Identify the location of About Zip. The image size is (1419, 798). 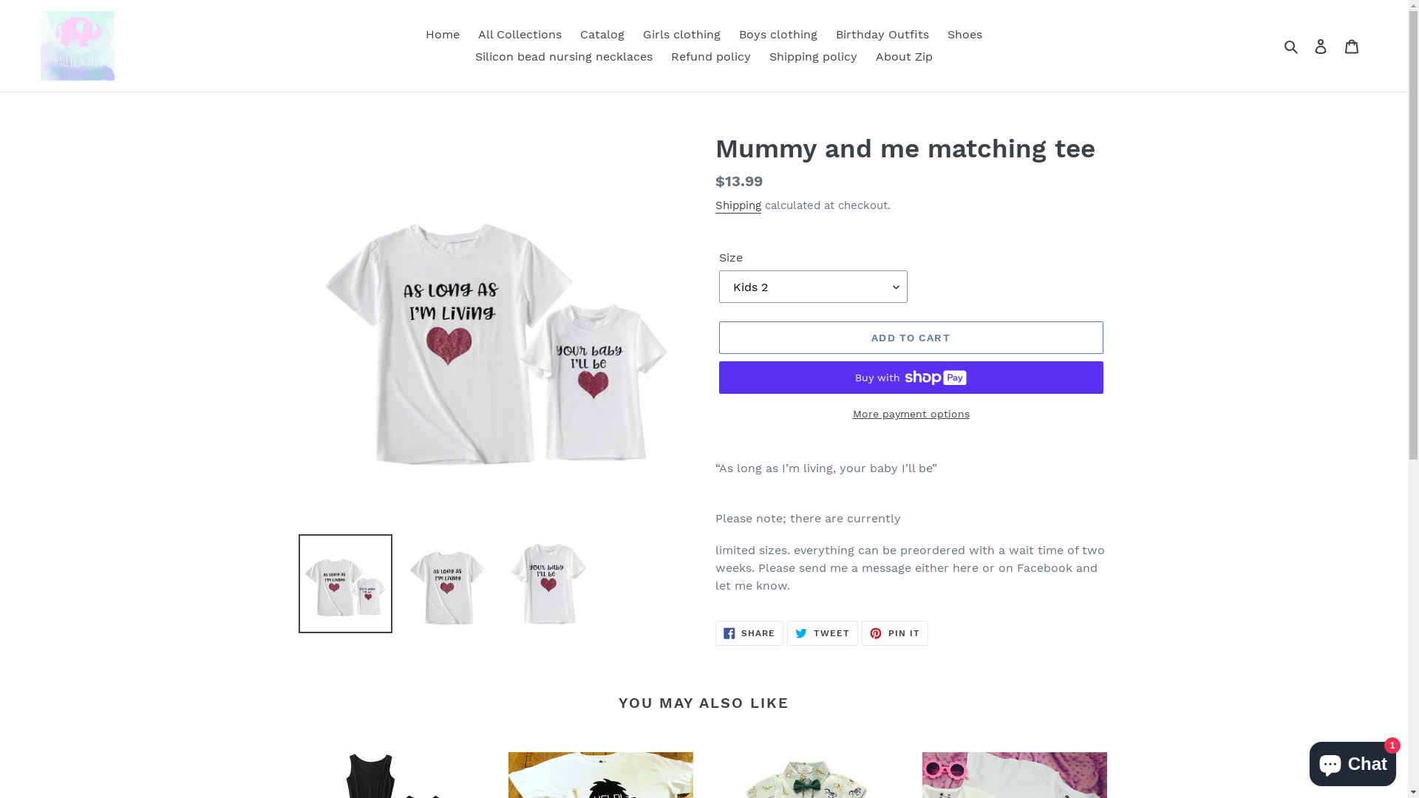
(905, 57).